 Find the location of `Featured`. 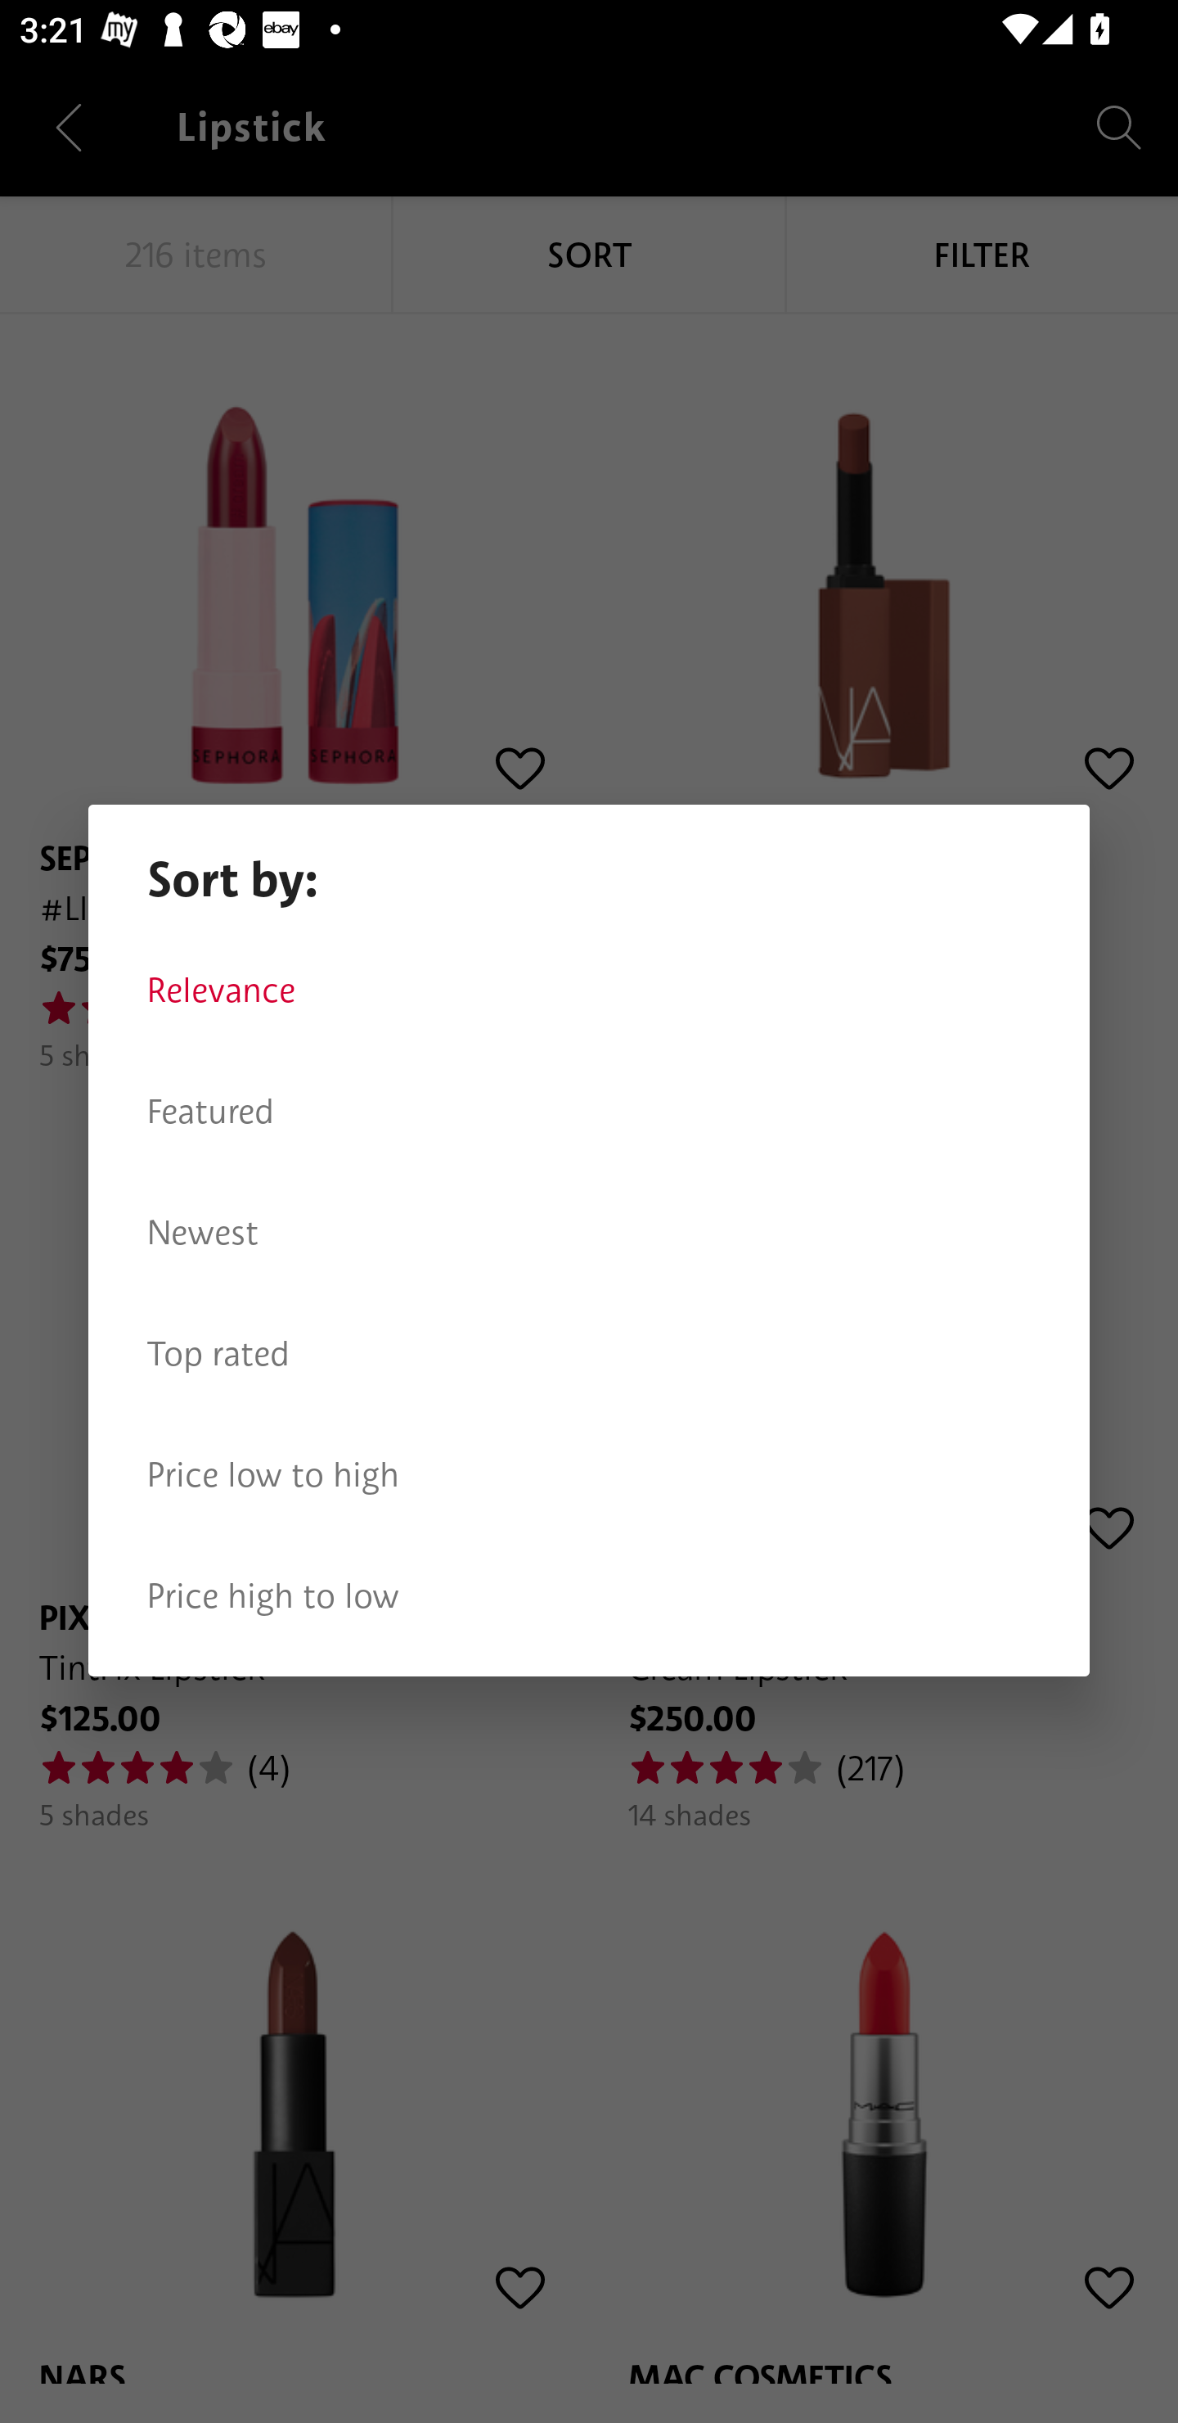

Featured is located at coordinates (589, 1112).